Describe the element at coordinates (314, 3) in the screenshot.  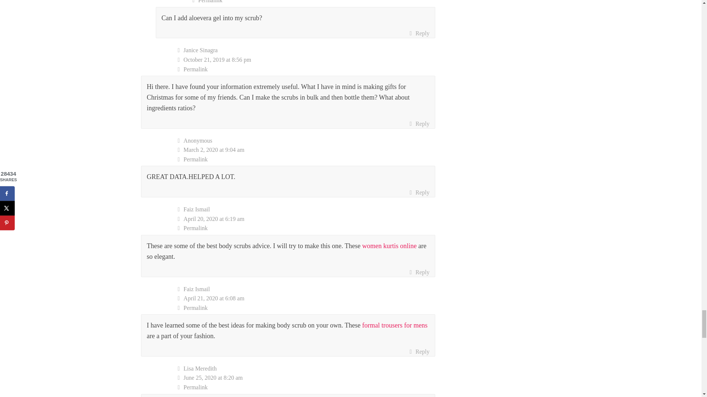
I see `Permalink` at that location.